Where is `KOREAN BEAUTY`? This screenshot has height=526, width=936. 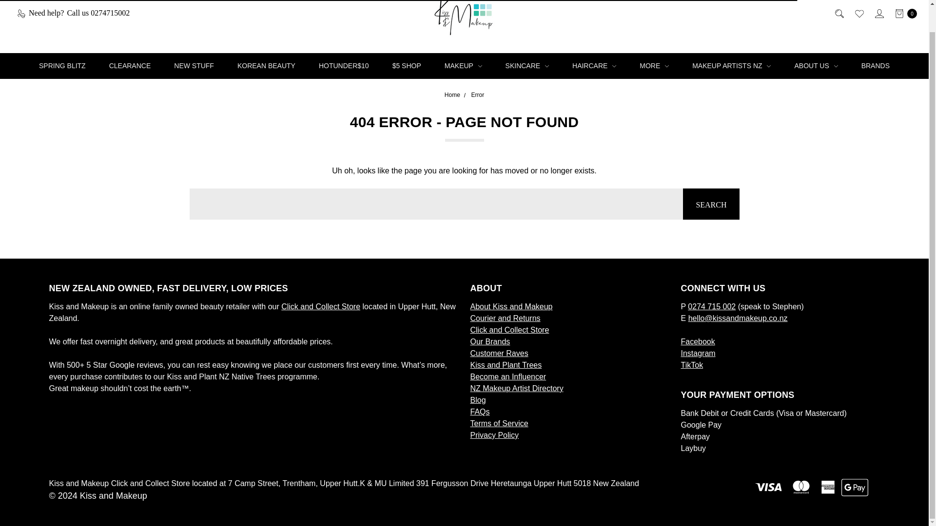
KOREAN BEAUTY is located at coordinates (266, 66).